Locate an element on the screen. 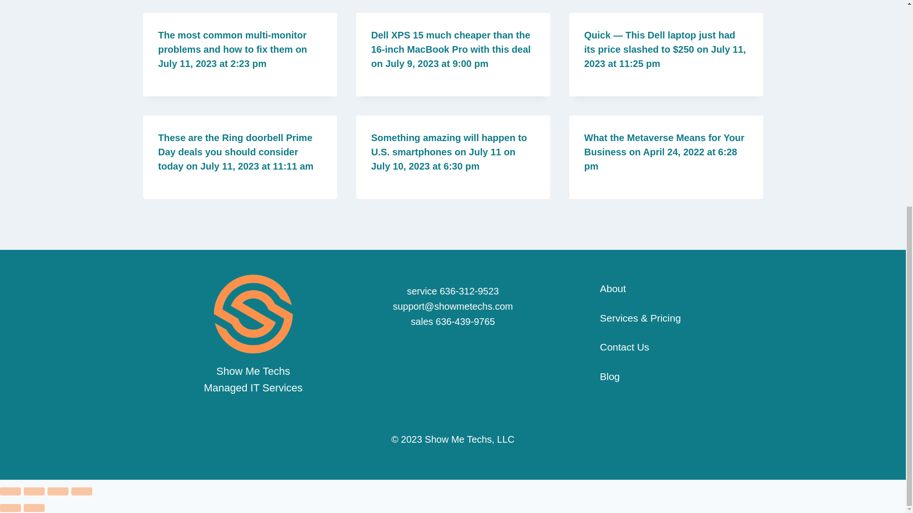  Contact Us is located at coordinates (612, 347).